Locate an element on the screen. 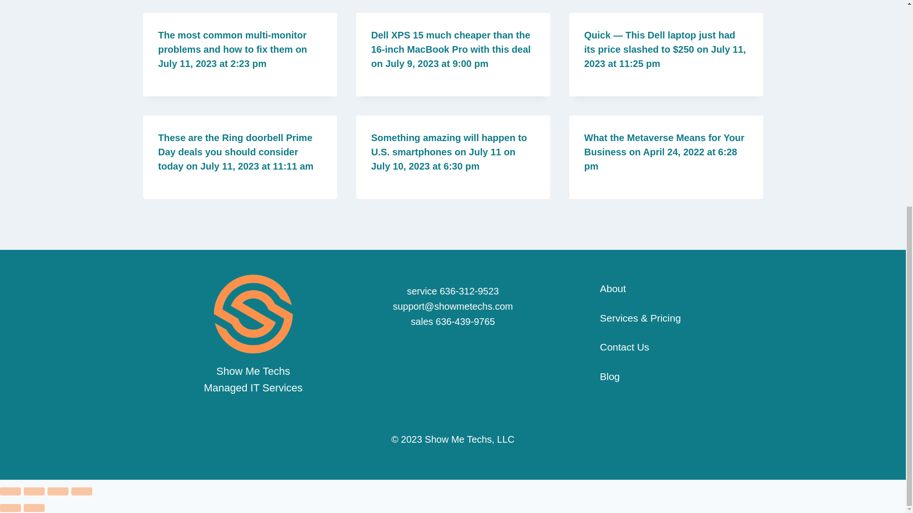  Contact Us is located at coordinates (612, 347).